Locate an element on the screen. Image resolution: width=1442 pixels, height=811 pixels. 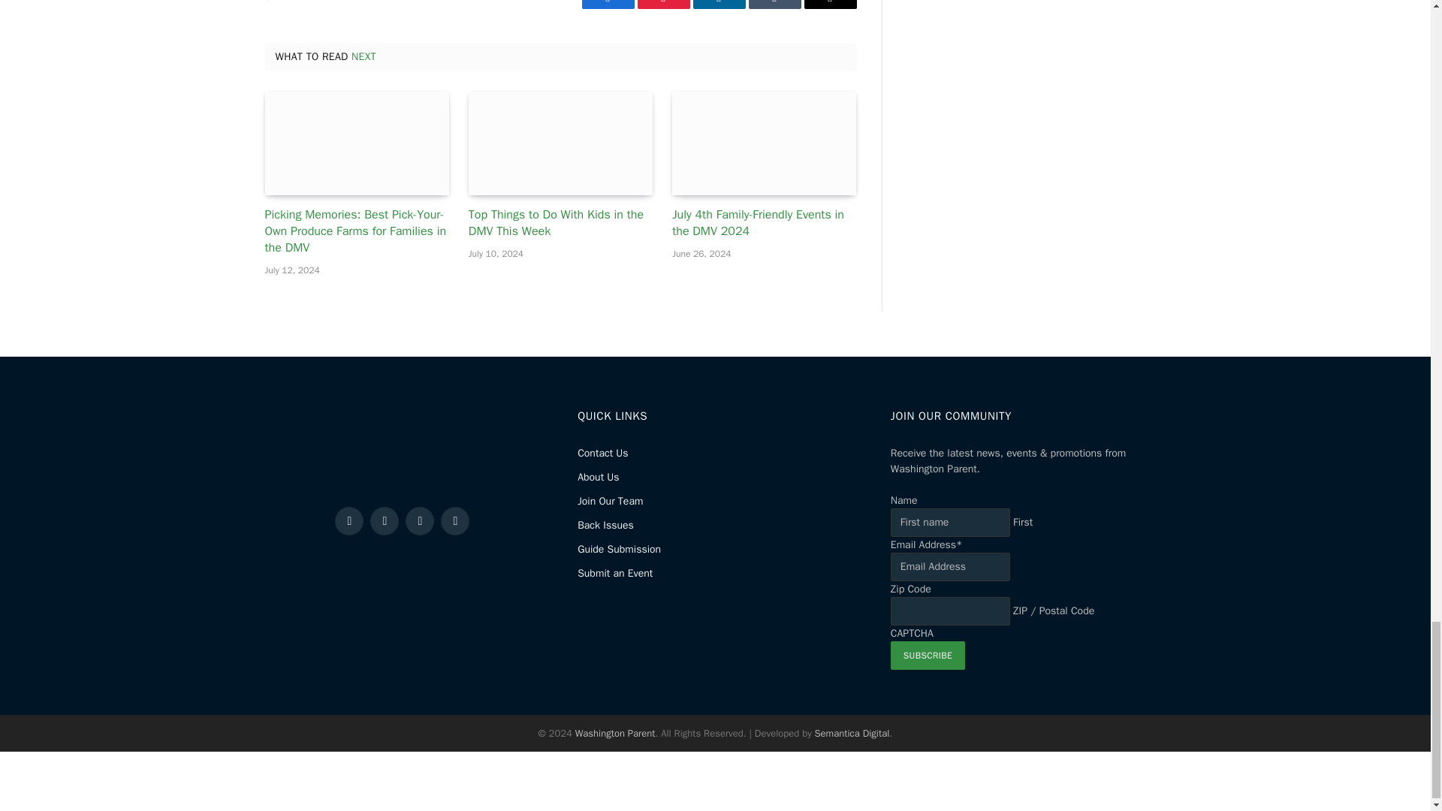
Subscribe is located at coordinates (928, 656).